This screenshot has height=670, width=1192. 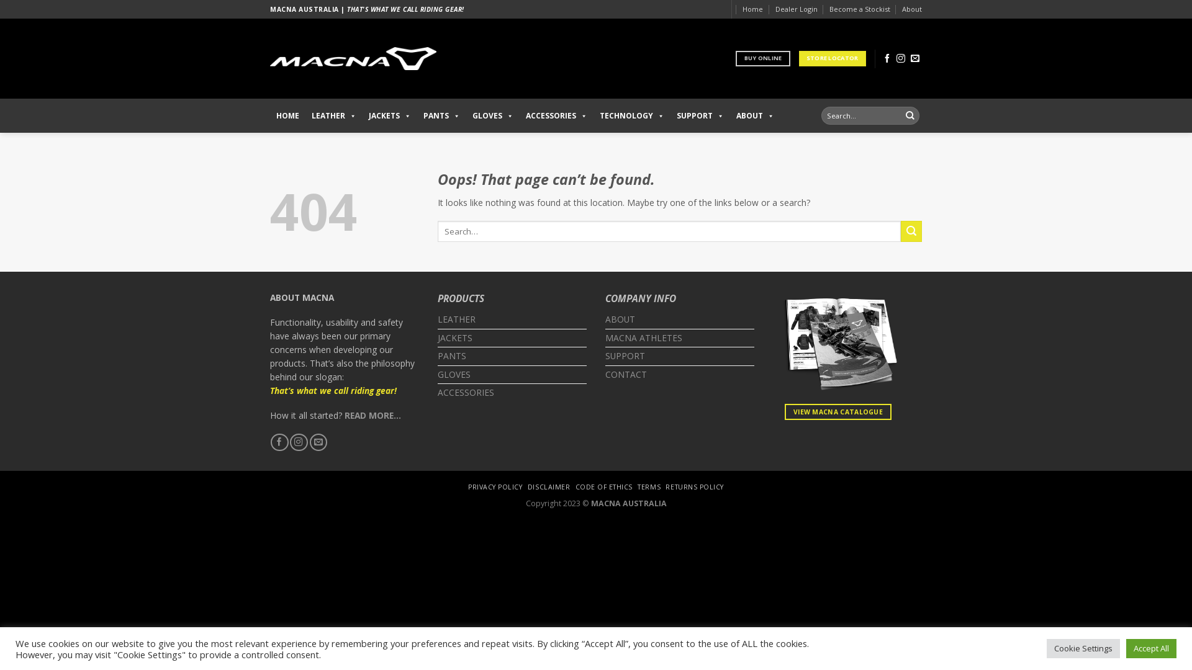 I want to click on Follow on Instagram, so click(x=901, y=59).